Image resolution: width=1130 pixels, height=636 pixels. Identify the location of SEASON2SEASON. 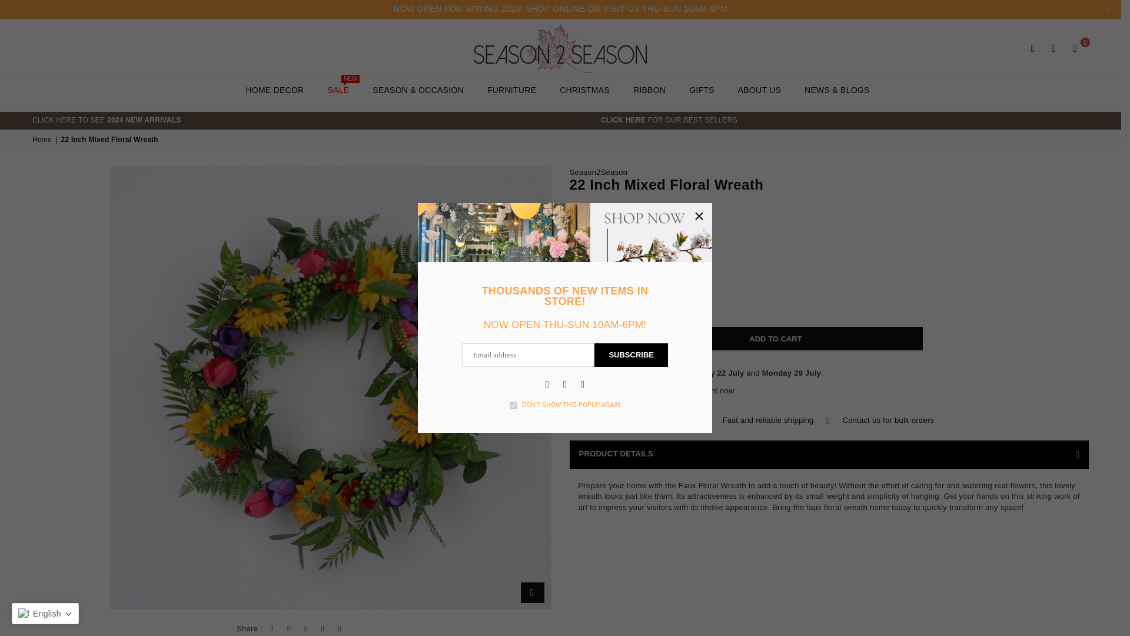
(560, 48).